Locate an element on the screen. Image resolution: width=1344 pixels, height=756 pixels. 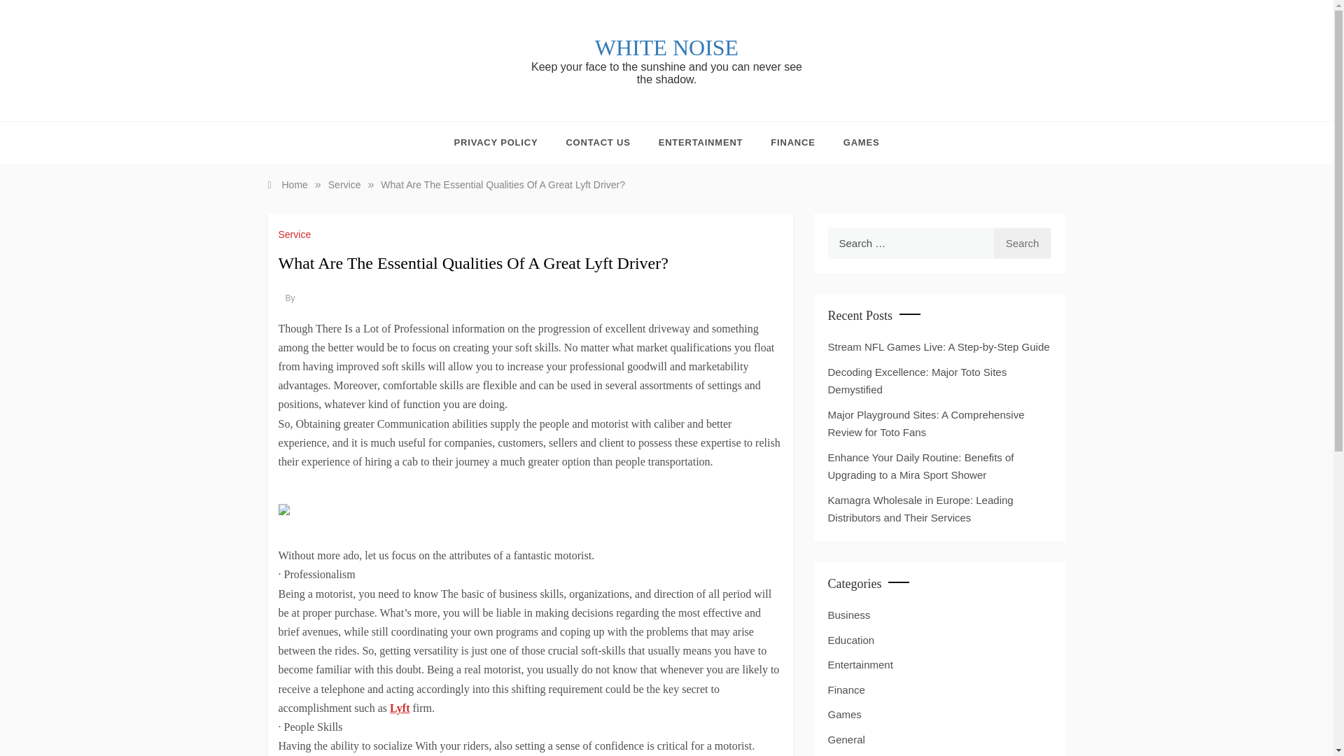
Service is located at coordinates (344, 185).